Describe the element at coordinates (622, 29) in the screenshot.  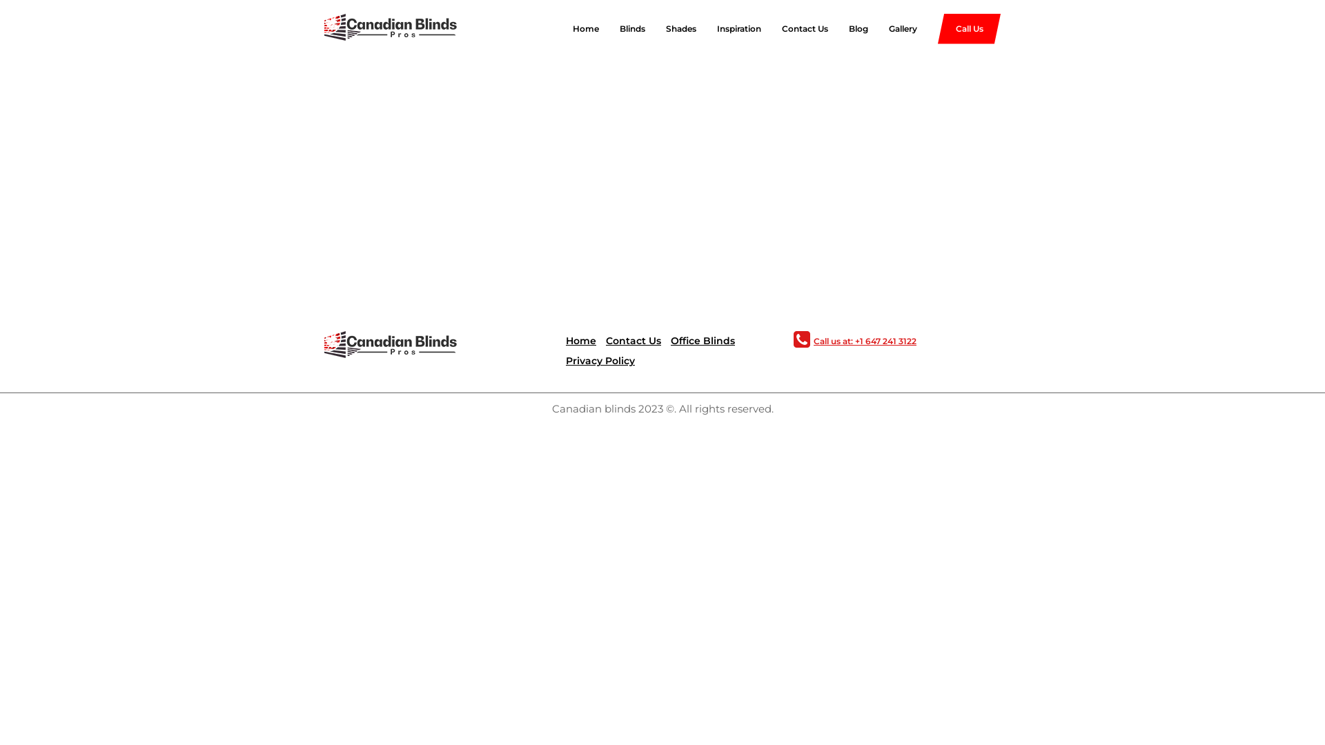
I see `Blinds` at that location.